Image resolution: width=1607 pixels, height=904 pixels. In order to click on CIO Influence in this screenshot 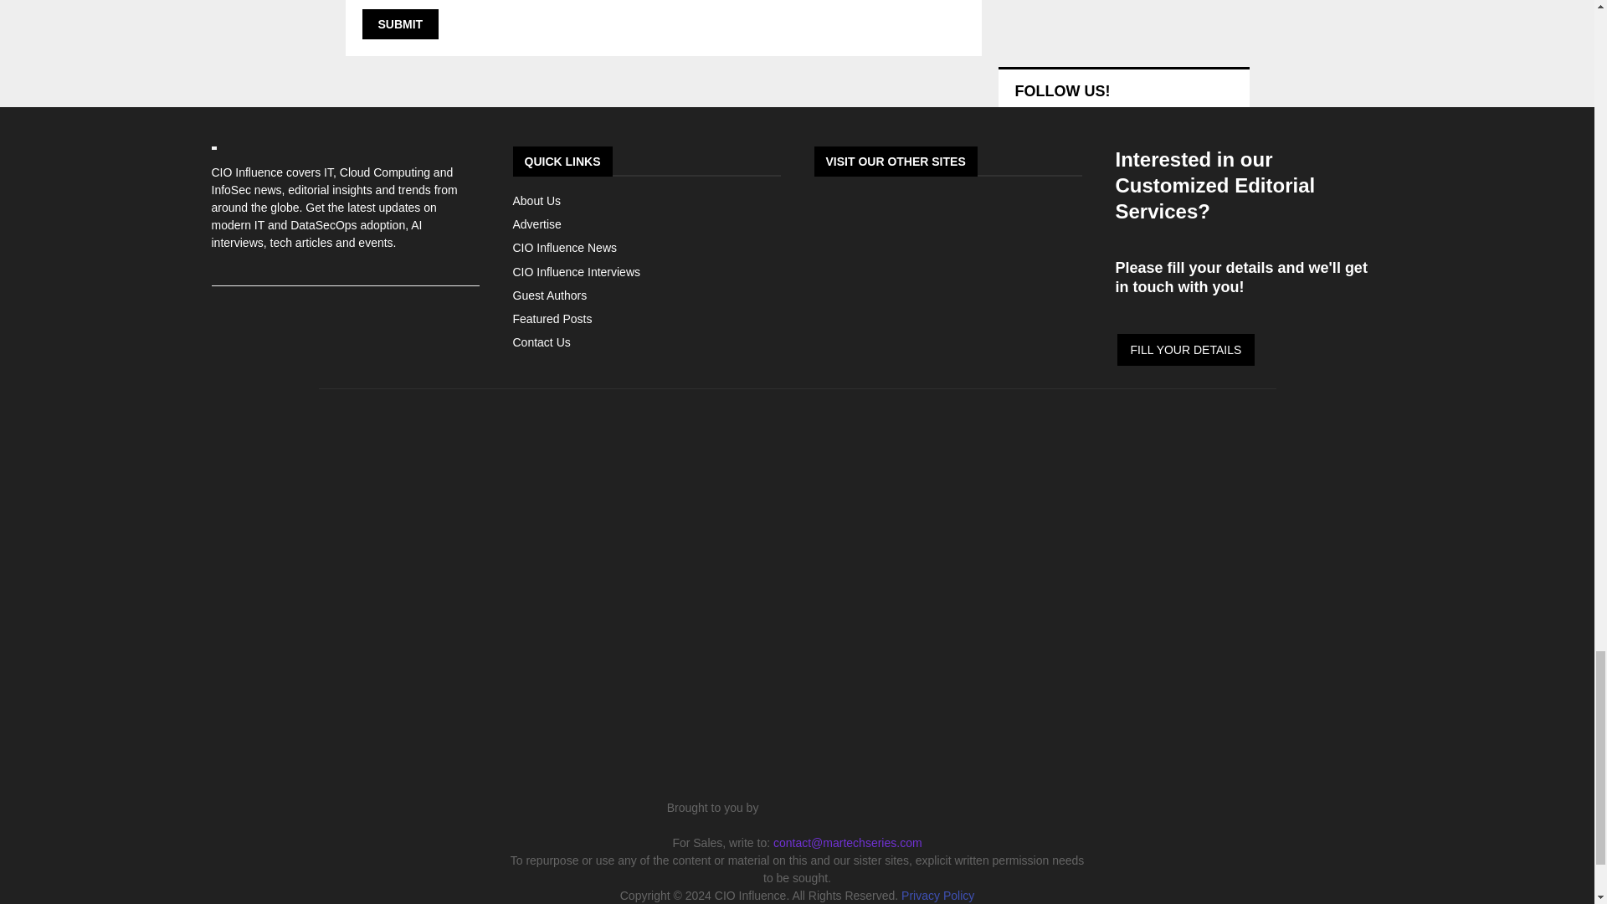, I will do `click(844, 807)`.